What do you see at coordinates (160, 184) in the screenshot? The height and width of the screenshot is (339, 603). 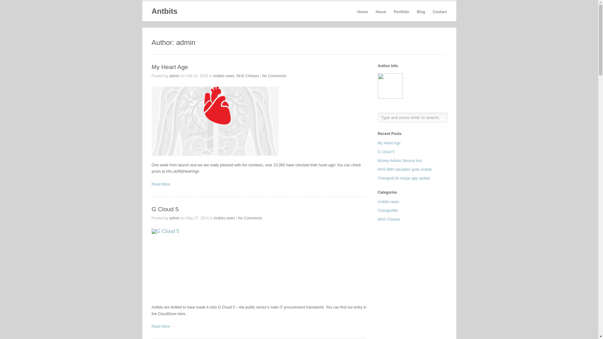 I see `Read More` at bounding box center [160, 184].